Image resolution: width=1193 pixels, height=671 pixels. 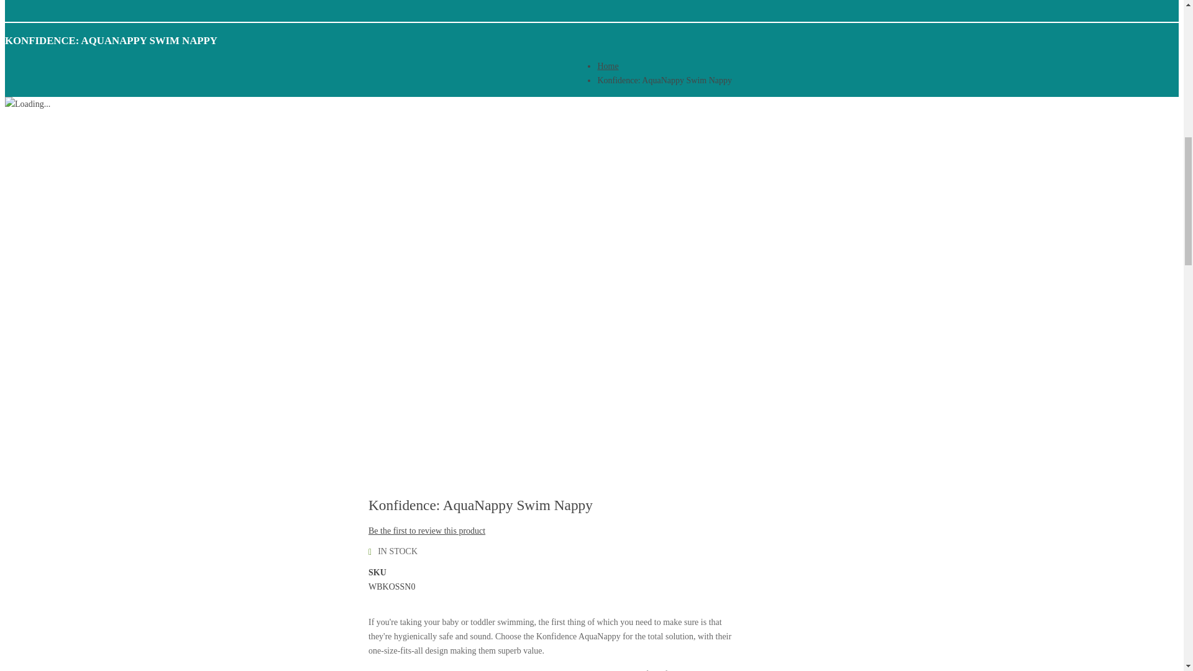 I want to click on Availability, so click(x=551, y=550).